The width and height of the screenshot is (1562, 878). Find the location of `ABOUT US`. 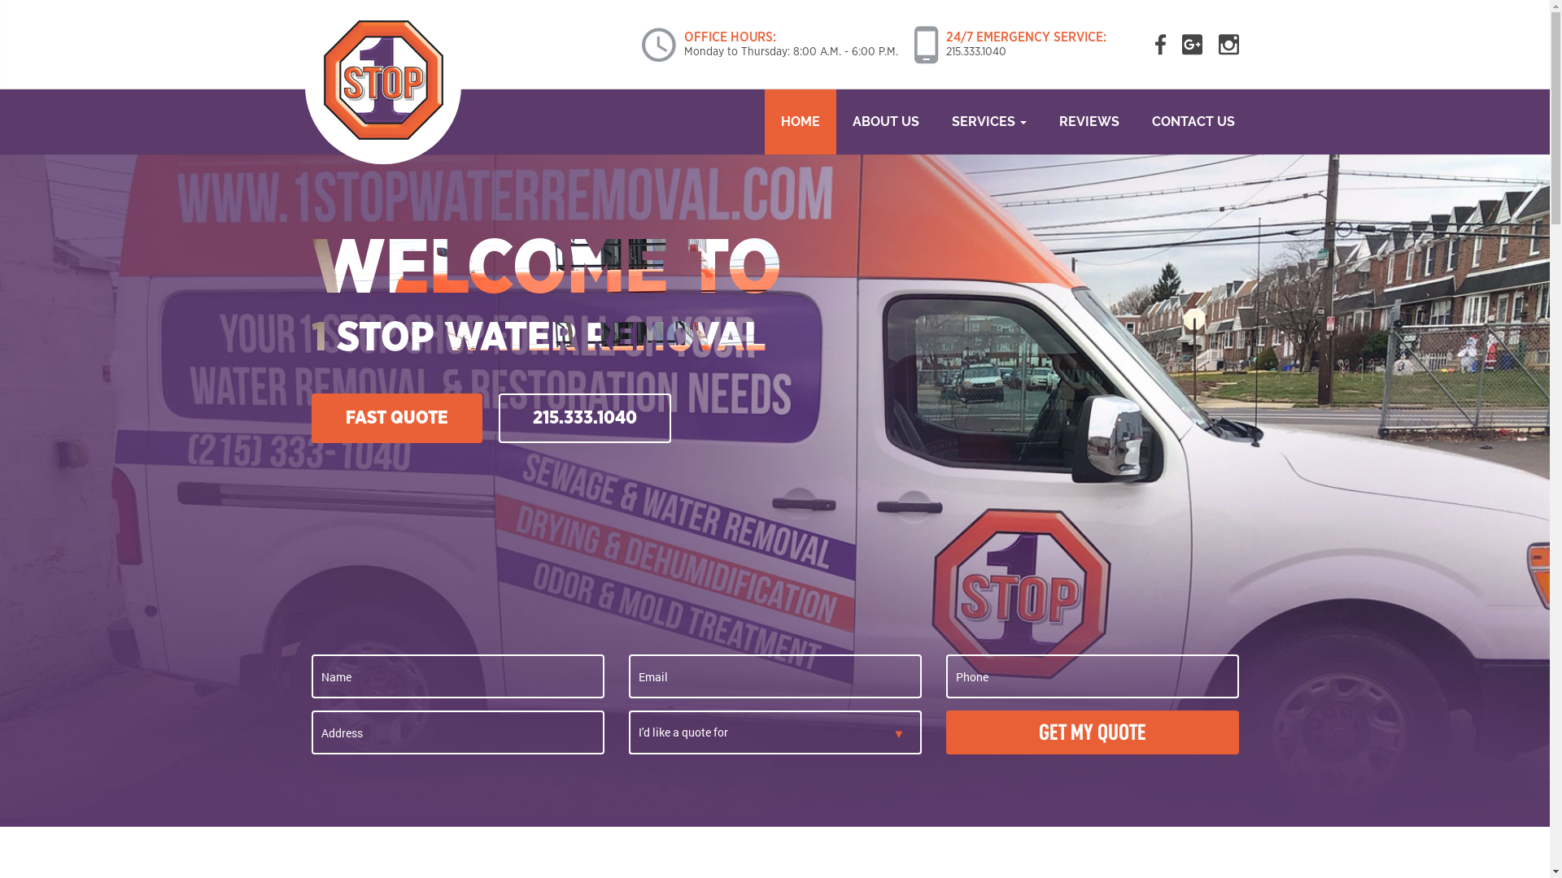

ABOUT US is located at coordinates (886, 122).